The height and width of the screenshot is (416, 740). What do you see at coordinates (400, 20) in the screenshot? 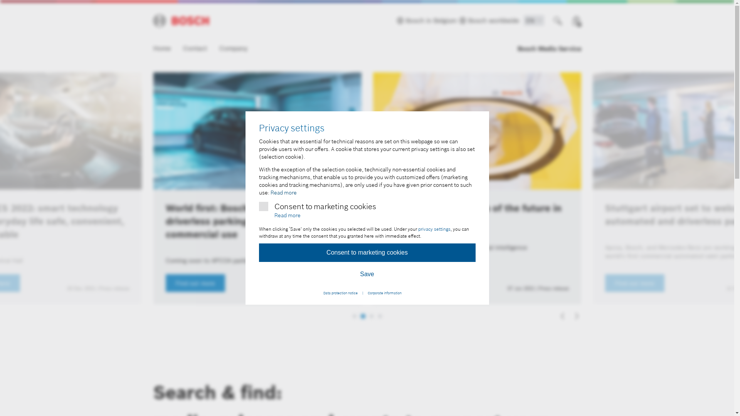
I see `globe` at bounding box center [400, 20].